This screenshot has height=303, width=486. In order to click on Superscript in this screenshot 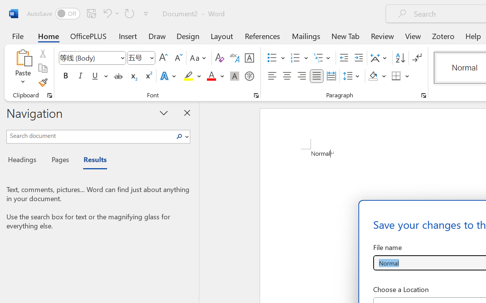, I will do `click(148, 76)`.